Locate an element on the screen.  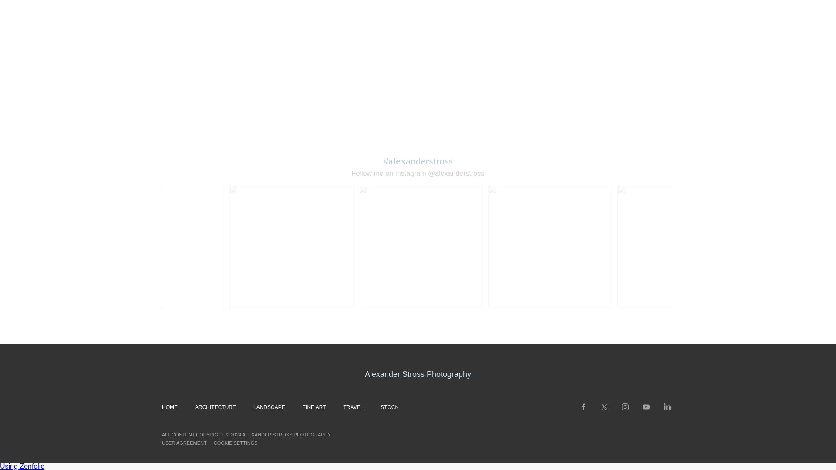
ARCHITECTURE is located at coordinates (215, 407).